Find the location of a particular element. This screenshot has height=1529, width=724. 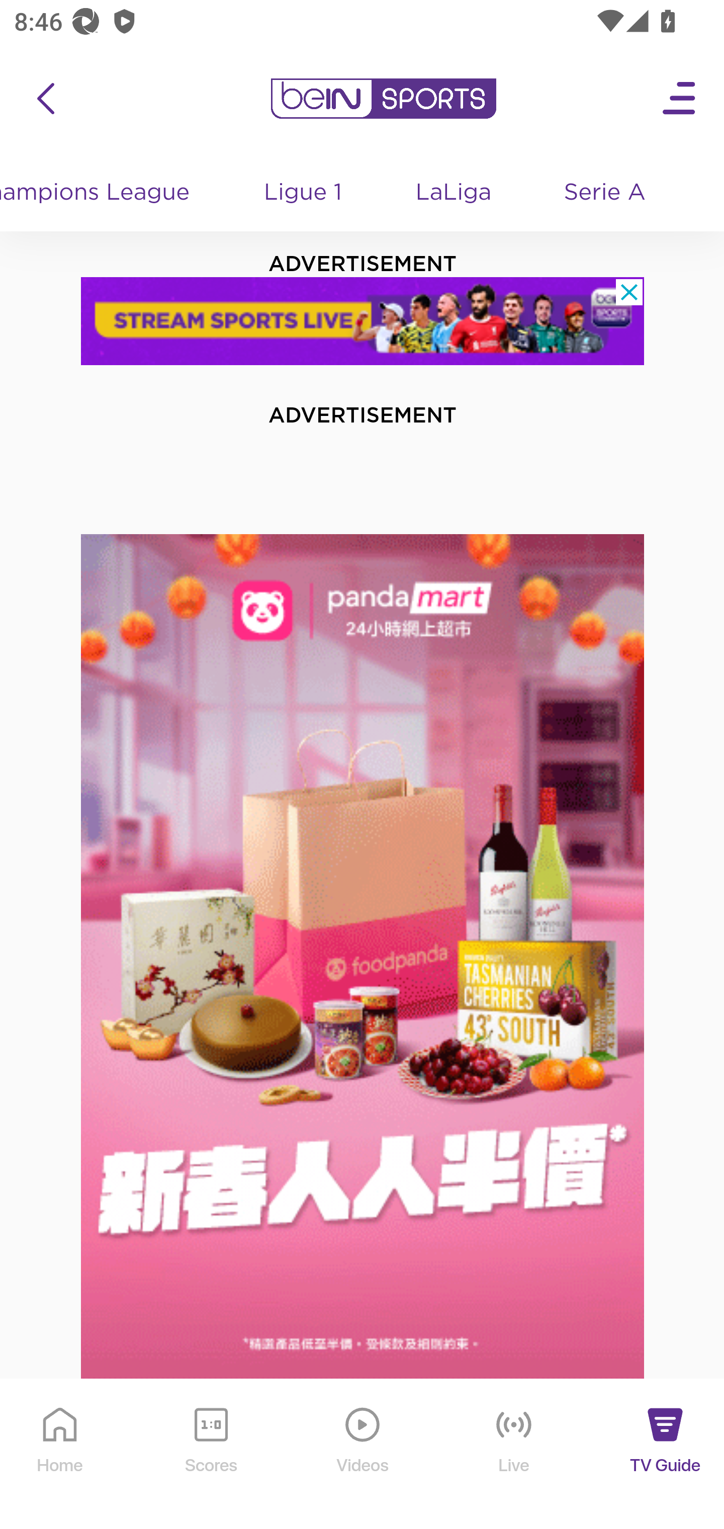

LaLiga is located at coordinates (455, 193).